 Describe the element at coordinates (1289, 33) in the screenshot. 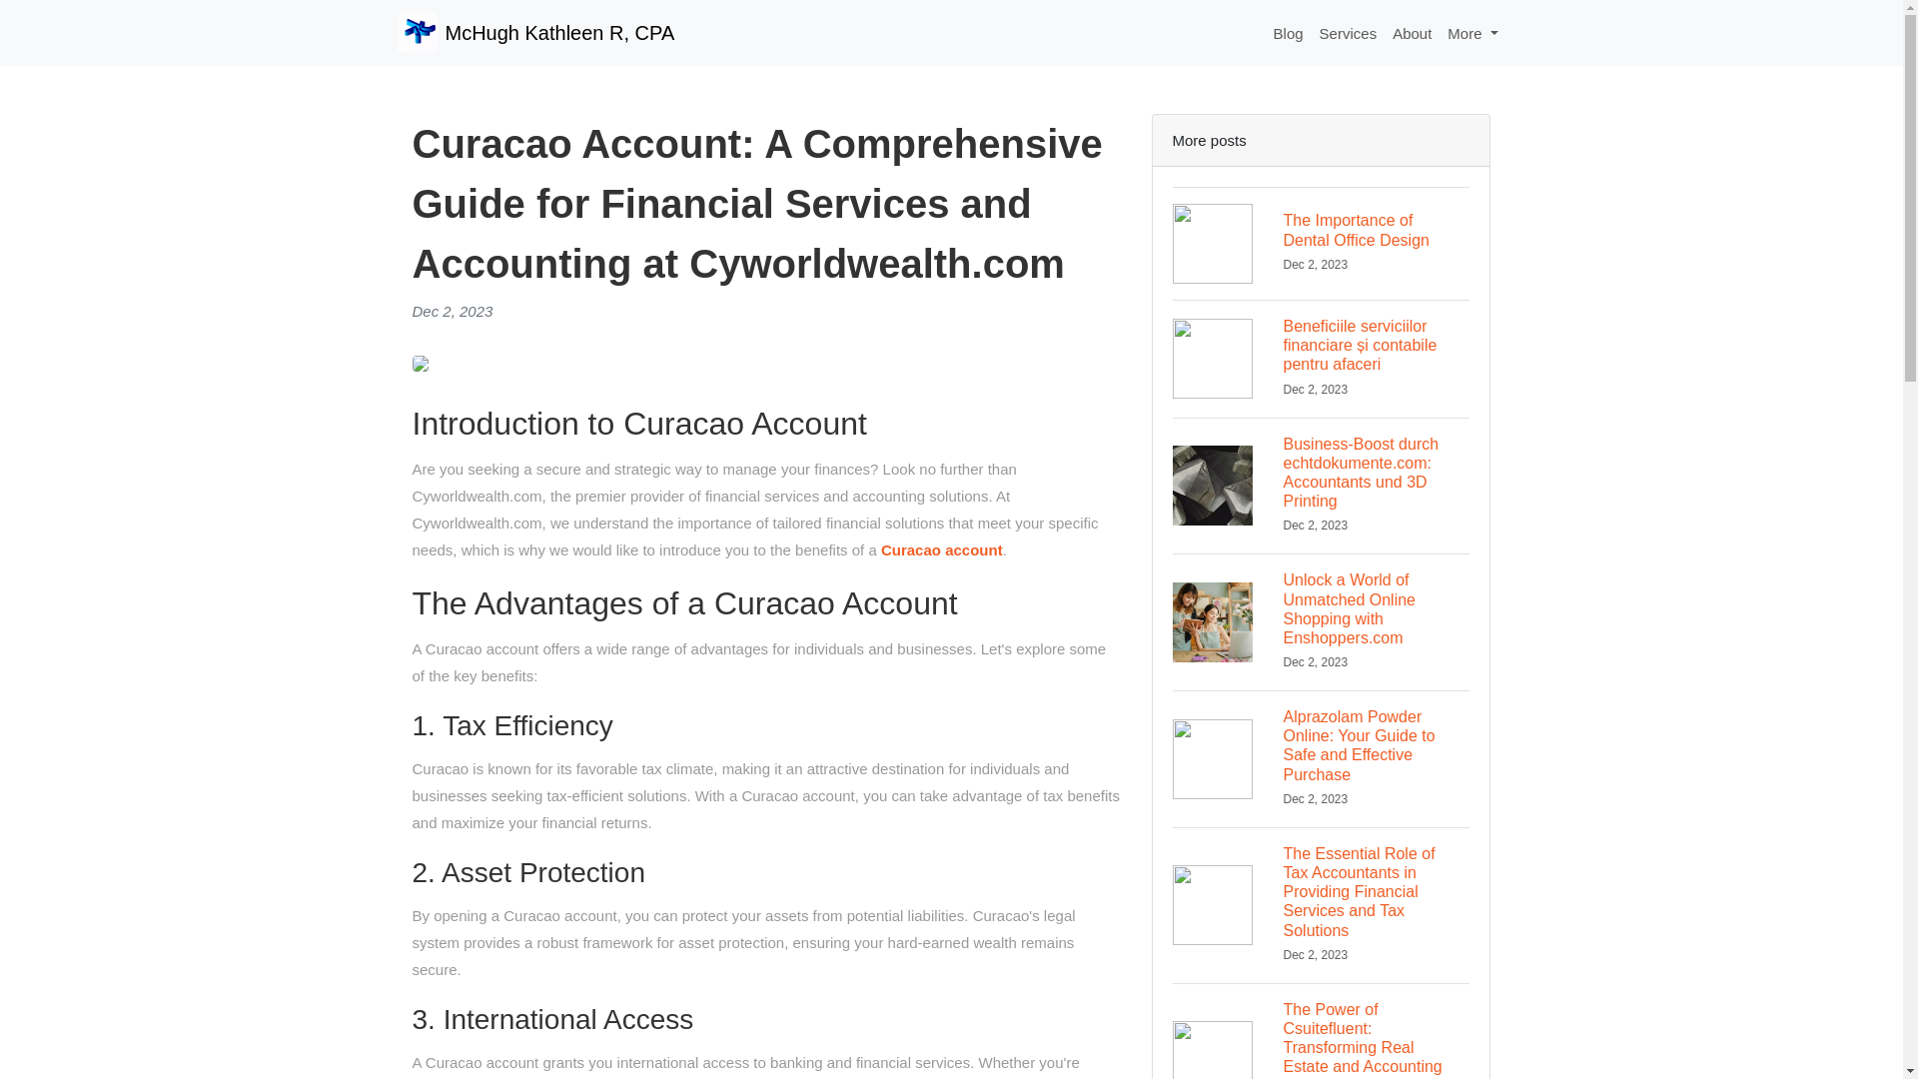

I see `McHugh Kathleen R, CPA` at that location.